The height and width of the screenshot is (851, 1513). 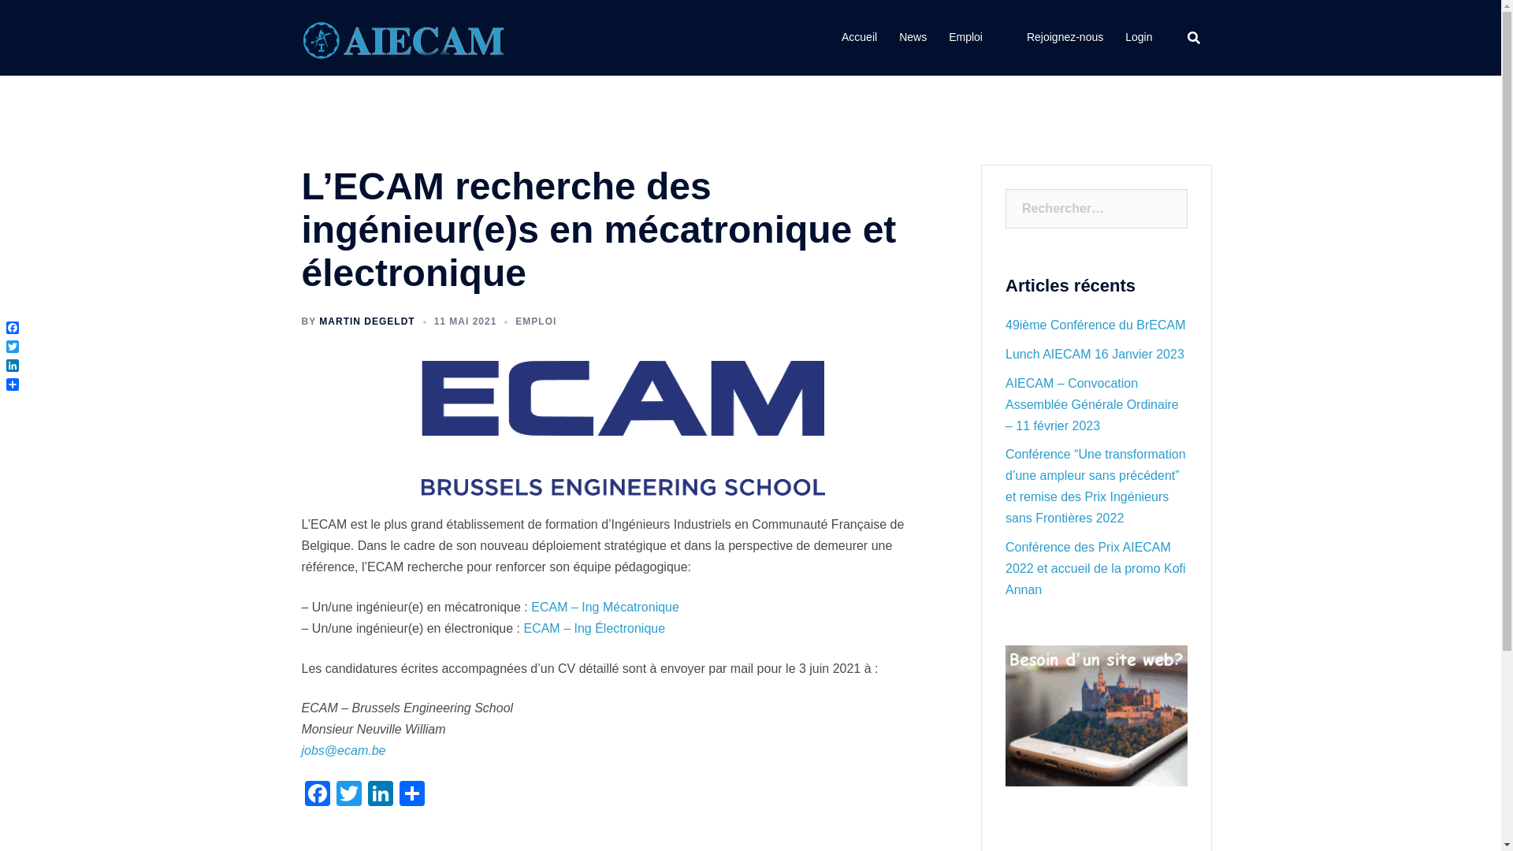 I want to click on Login, so click(x=1139, y=38).